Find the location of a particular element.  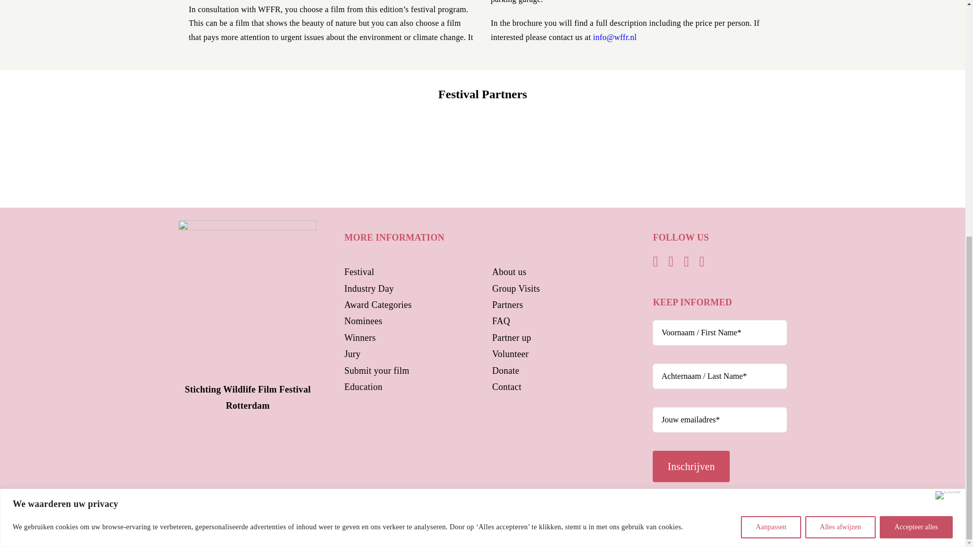

Industry Day is located at coordinates (369, 289).